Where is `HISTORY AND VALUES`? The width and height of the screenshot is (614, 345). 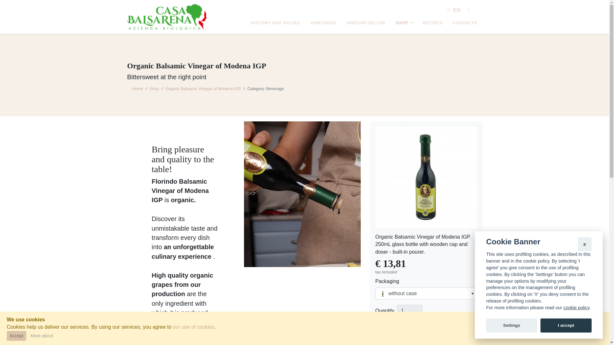
HISTORY AND VALUES is located at coordinates (276, 23).